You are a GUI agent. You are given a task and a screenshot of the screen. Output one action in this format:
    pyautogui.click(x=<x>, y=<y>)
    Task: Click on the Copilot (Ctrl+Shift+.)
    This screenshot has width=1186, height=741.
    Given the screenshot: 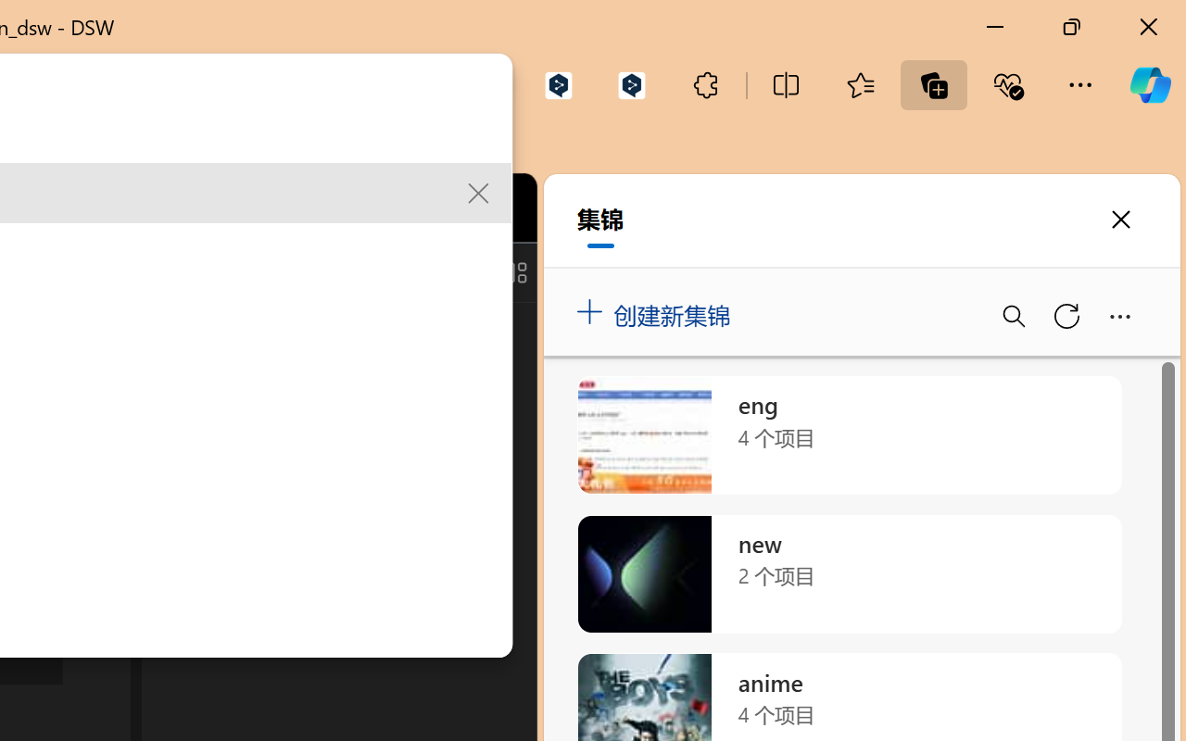 What is the action you would take?
    pyautogui.click(x=1150, y=85)
    